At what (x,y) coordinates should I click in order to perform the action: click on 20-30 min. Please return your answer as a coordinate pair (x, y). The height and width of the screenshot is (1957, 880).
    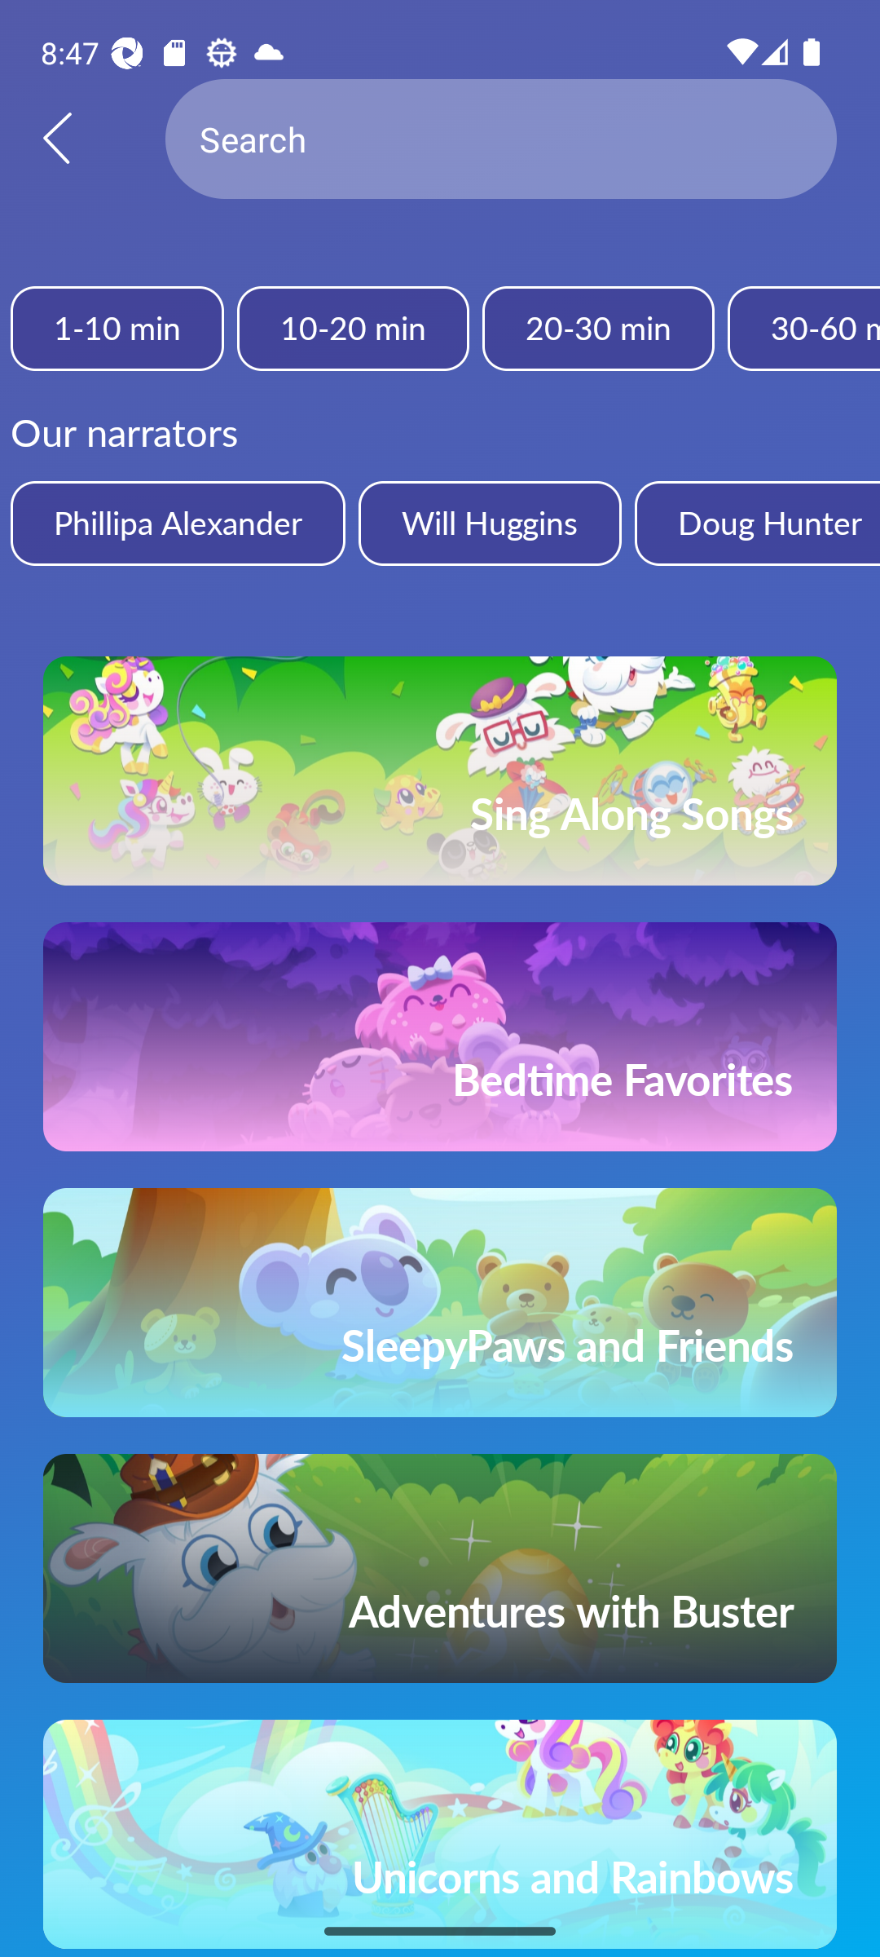
    Looking at the image, I should click on (598, 329).